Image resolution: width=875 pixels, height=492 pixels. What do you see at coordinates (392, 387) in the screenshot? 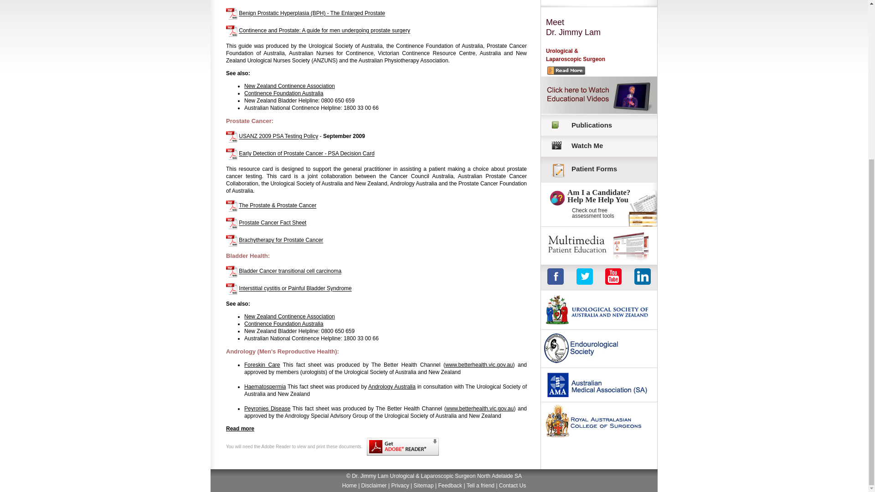
I see `Andrology Australia` at bounding box center [392, 387].